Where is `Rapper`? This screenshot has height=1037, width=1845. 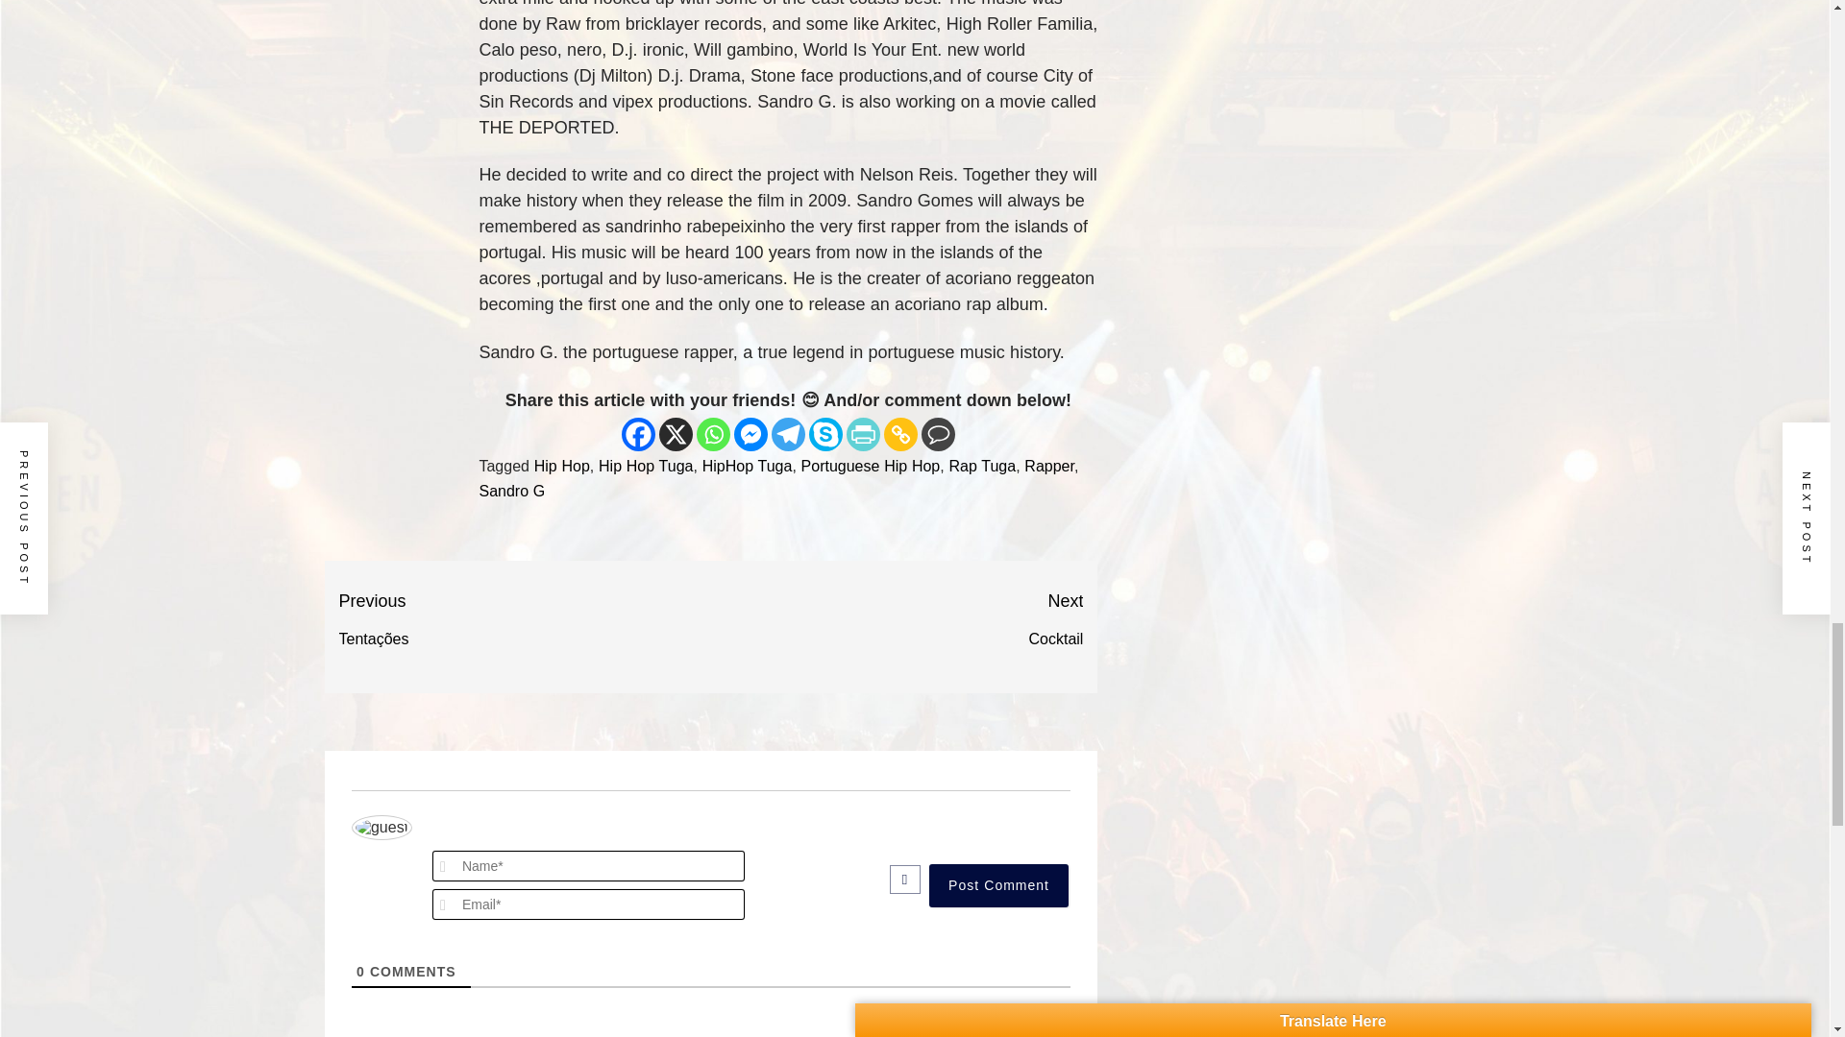 Rapper is located at coordinates (998, 885).